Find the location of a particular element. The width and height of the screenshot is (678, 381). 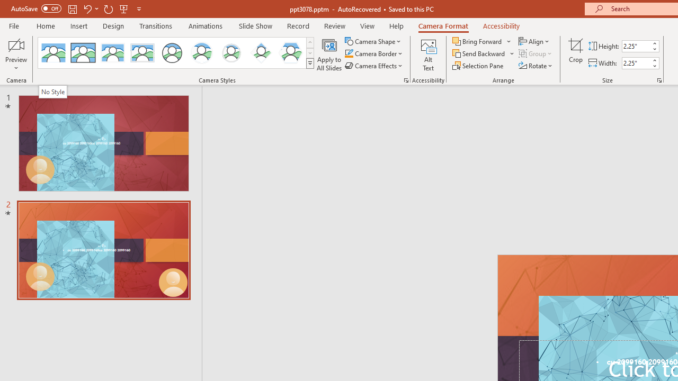

Simple Frame Circle is located at coordinates (172, 53).